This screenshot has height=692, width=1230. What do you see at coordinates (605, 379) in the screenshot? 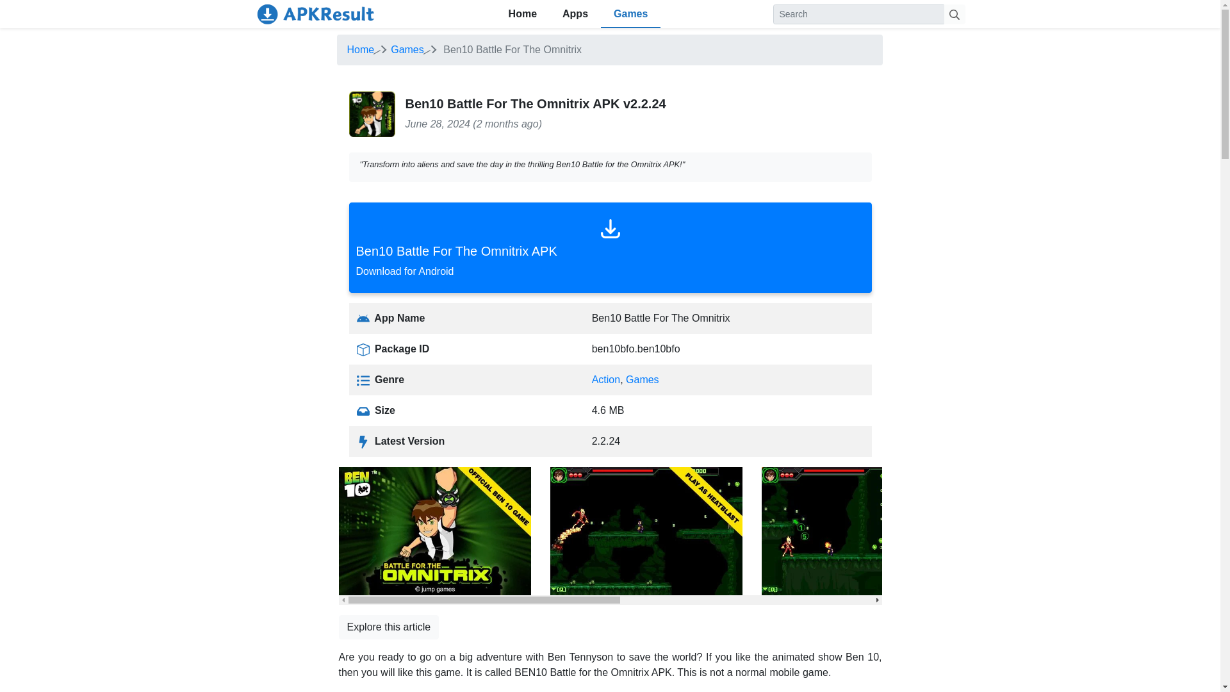
I see `Action` at bounding box center [605, 379].